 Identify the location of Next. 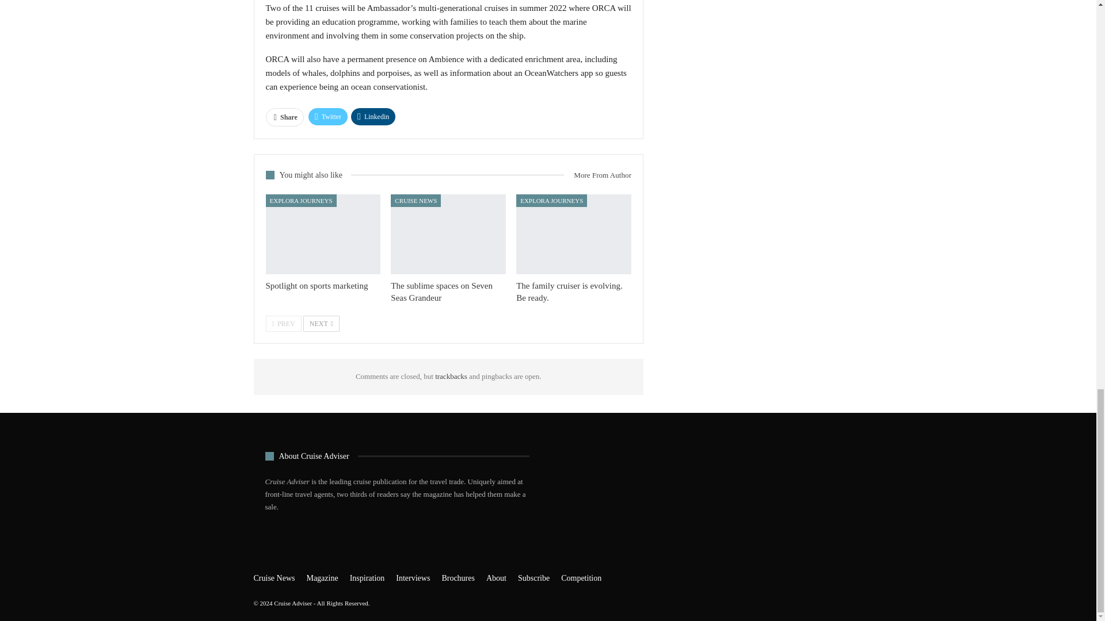
(321, 323).